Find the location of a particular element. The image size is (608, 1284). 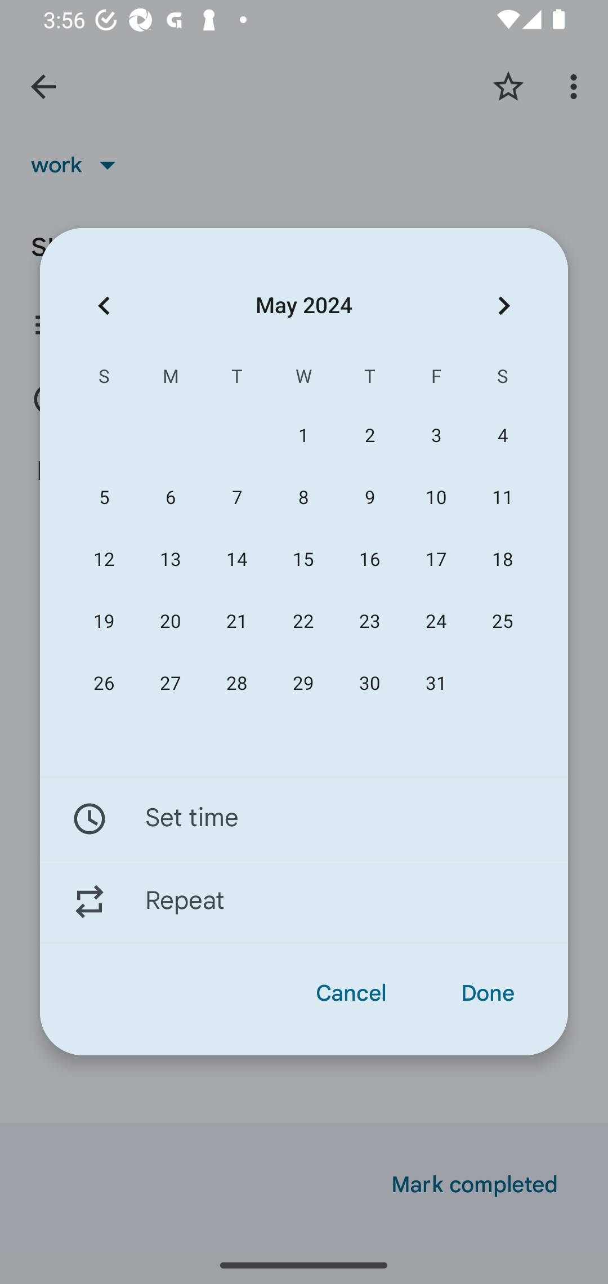

13 13 May 2024 is located at coordinates (170, 560).